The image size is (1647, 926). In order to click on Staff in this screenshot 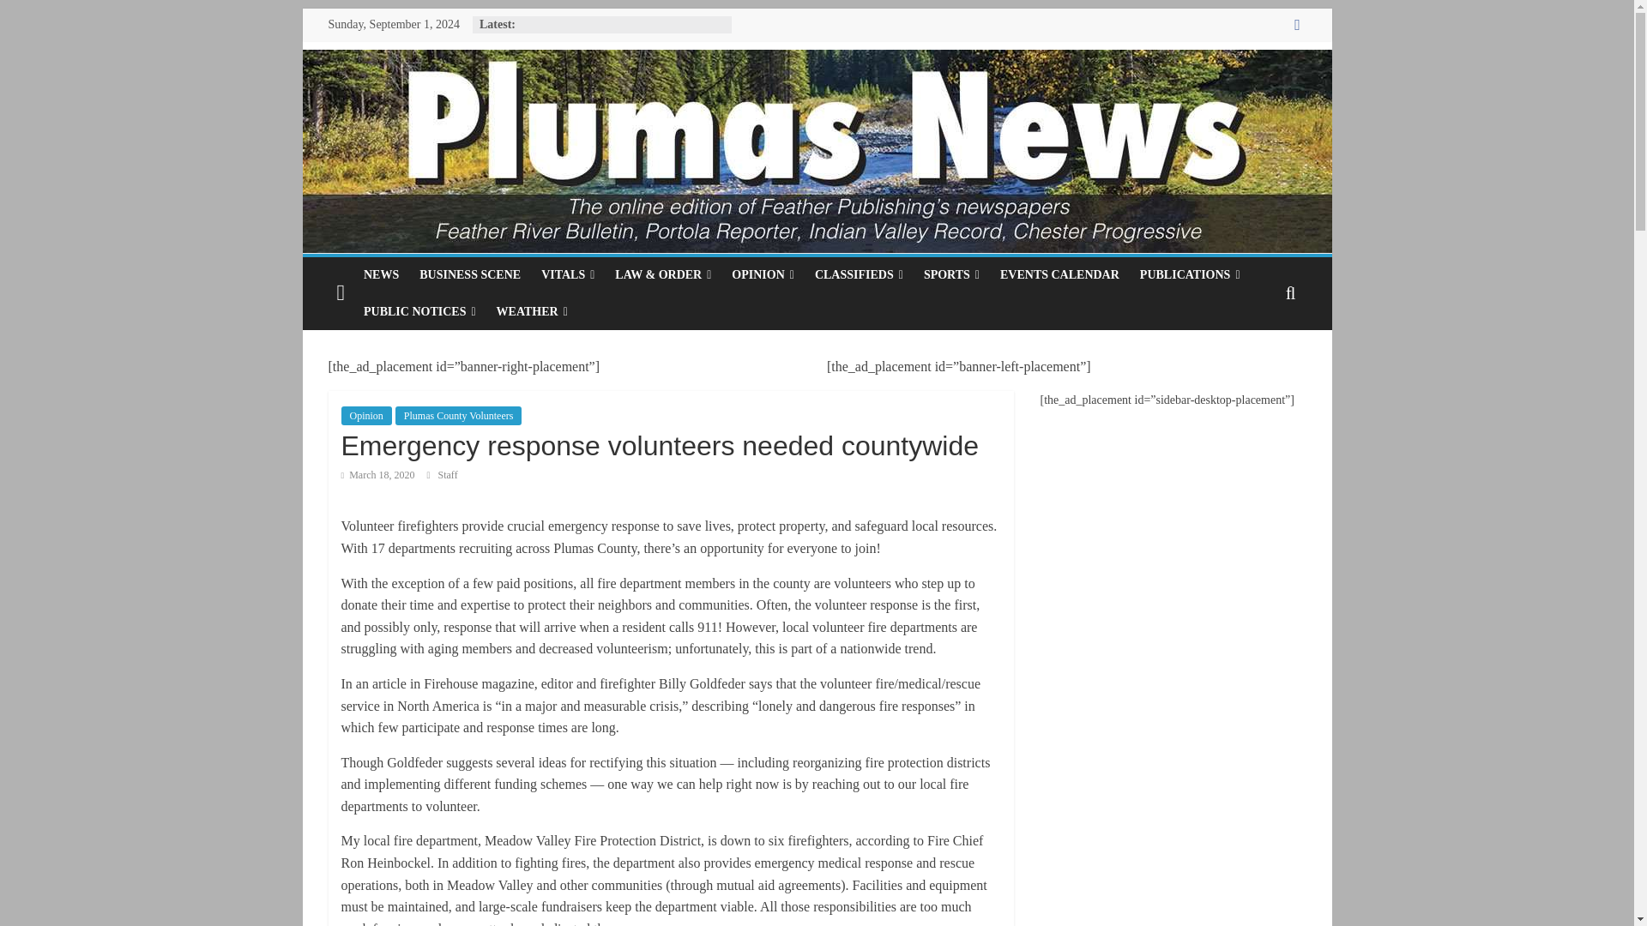, I will do `click(448, 474)`.